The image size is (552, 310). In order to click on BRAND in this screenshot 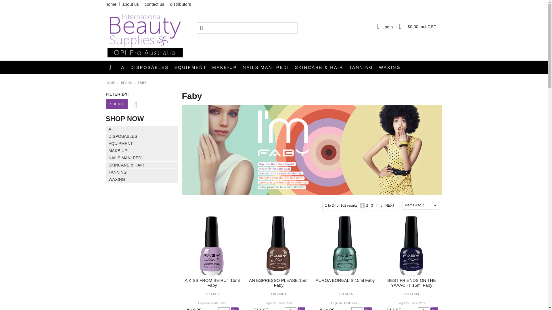, I will do `click(126, 83)`.